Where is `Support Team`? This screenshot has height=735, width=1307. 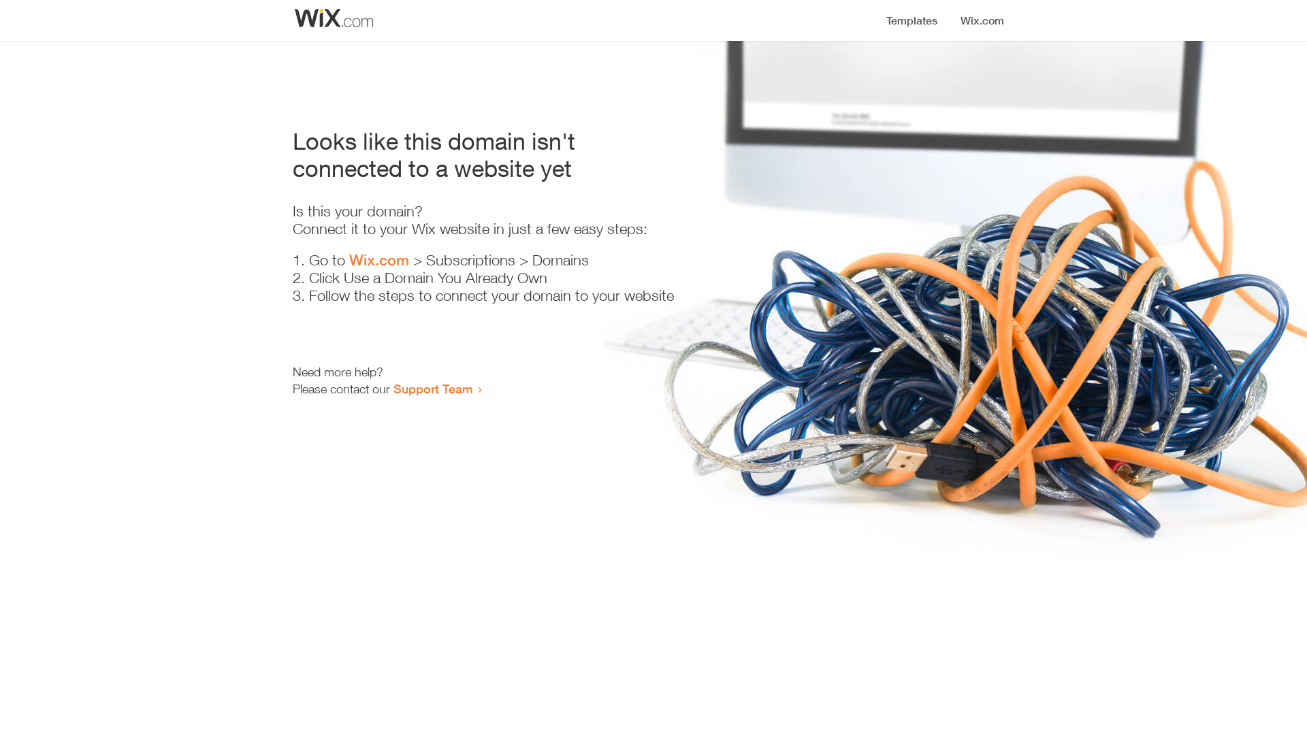
Support Team is located at coordinates (433, 389).